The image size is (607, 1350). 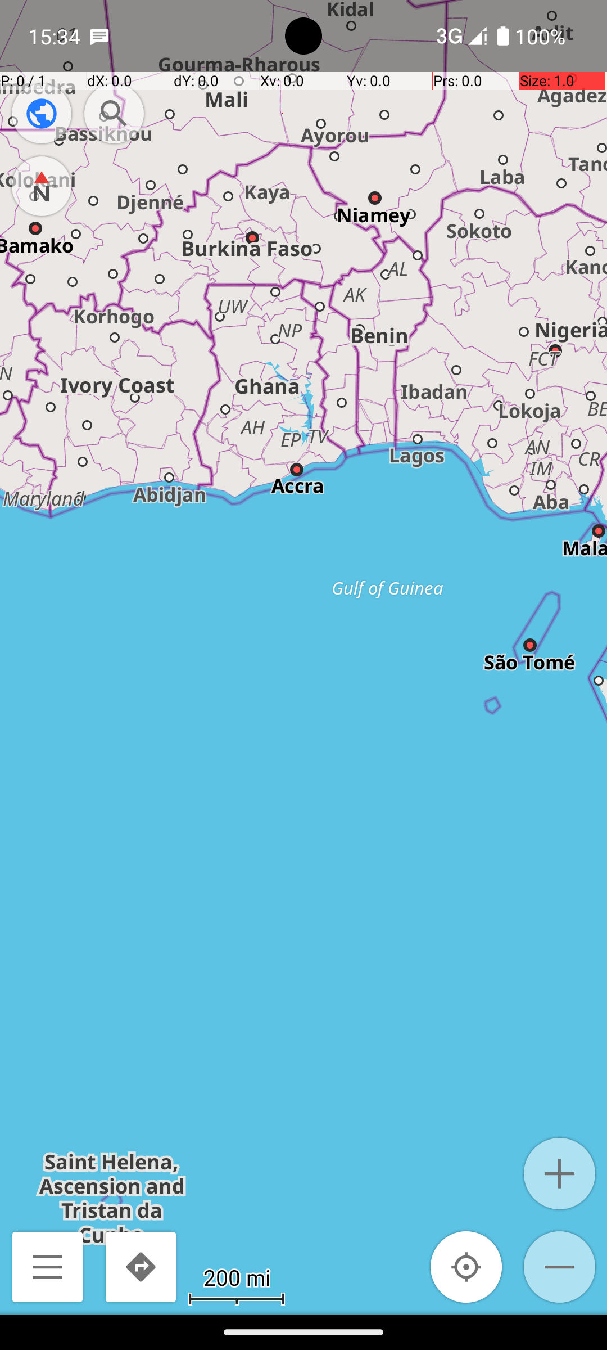 I want to click on North is up, so click(x=42, y=186).